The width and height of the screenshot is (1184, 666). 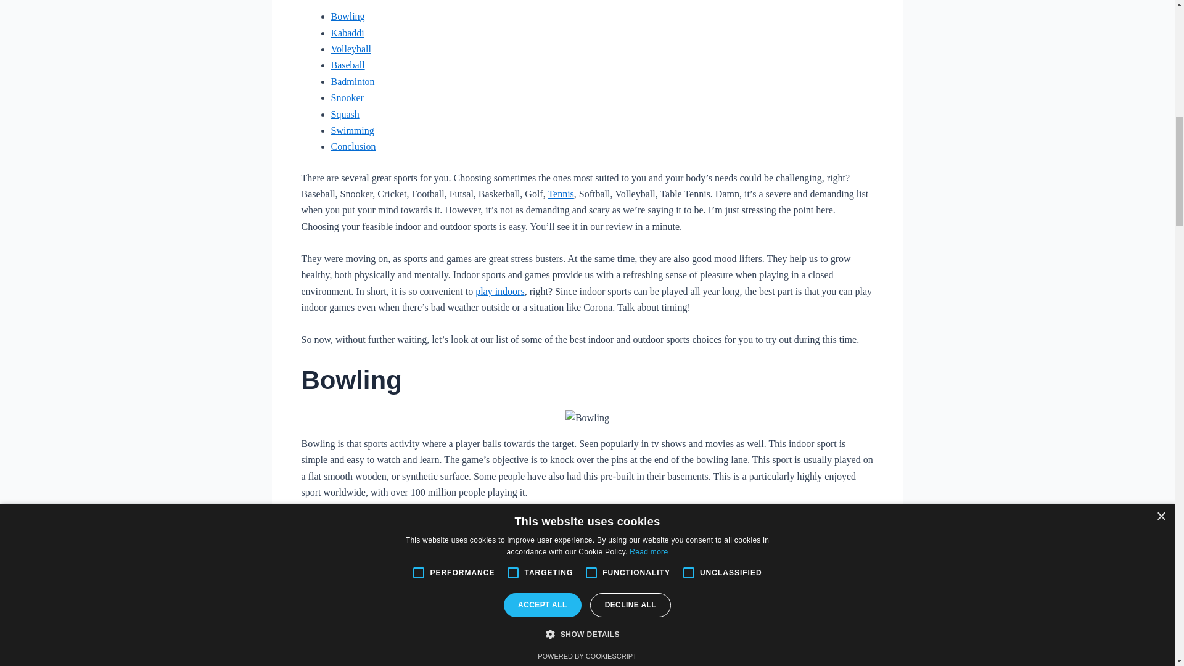 I want to click on Squash, so click(x=344, y=113).